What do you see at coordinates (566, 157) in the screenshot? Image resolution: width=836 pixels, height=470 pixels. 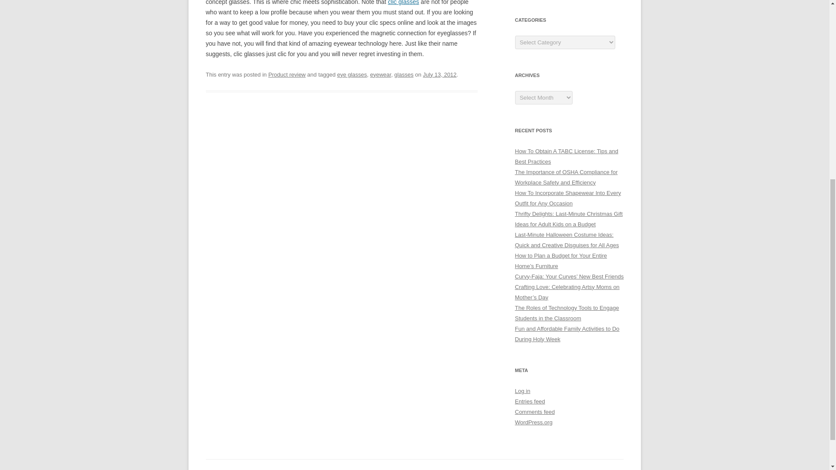 I see `How To Obtain A TABC License: Tips and Best Practices` at bounding box center [566, 157].